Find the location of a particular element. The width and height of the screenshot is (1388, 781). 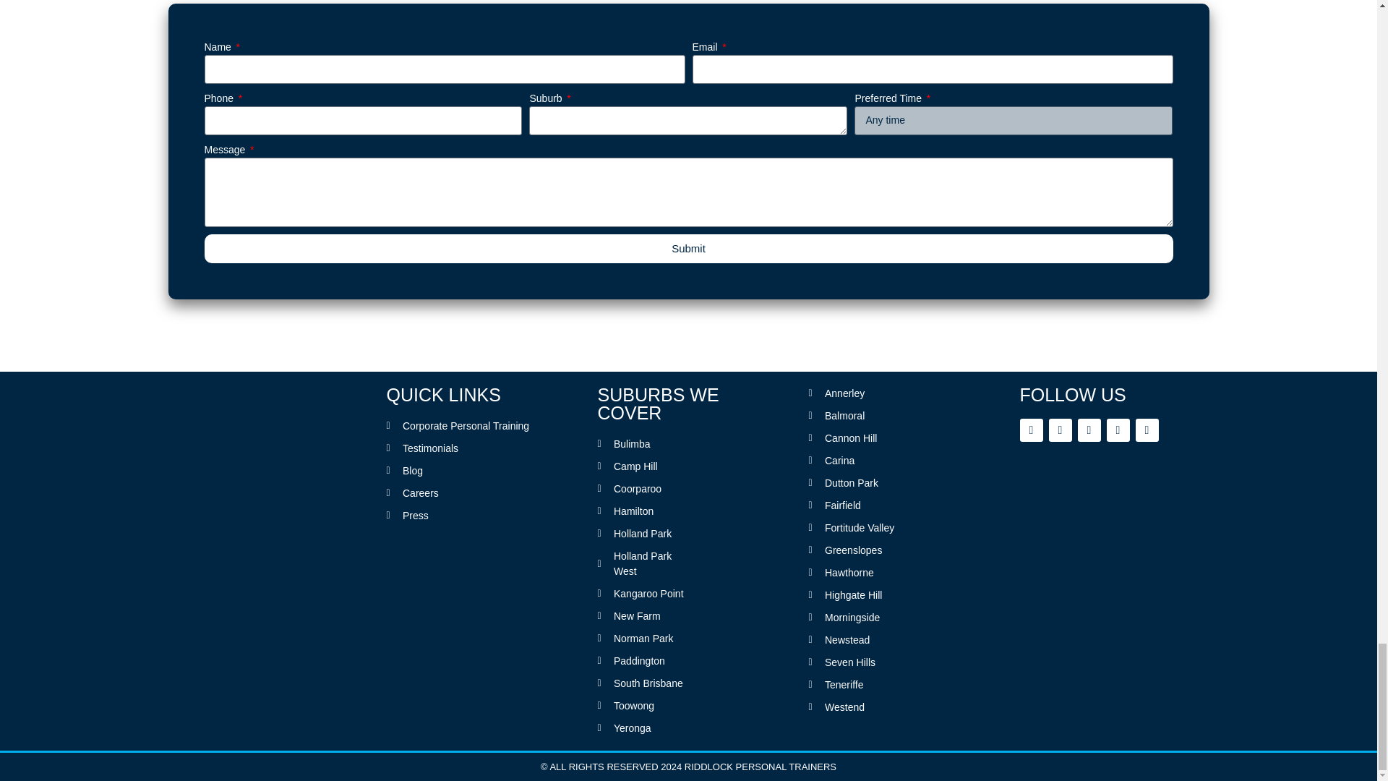

Testimonials is located at coordinates (476, 448).